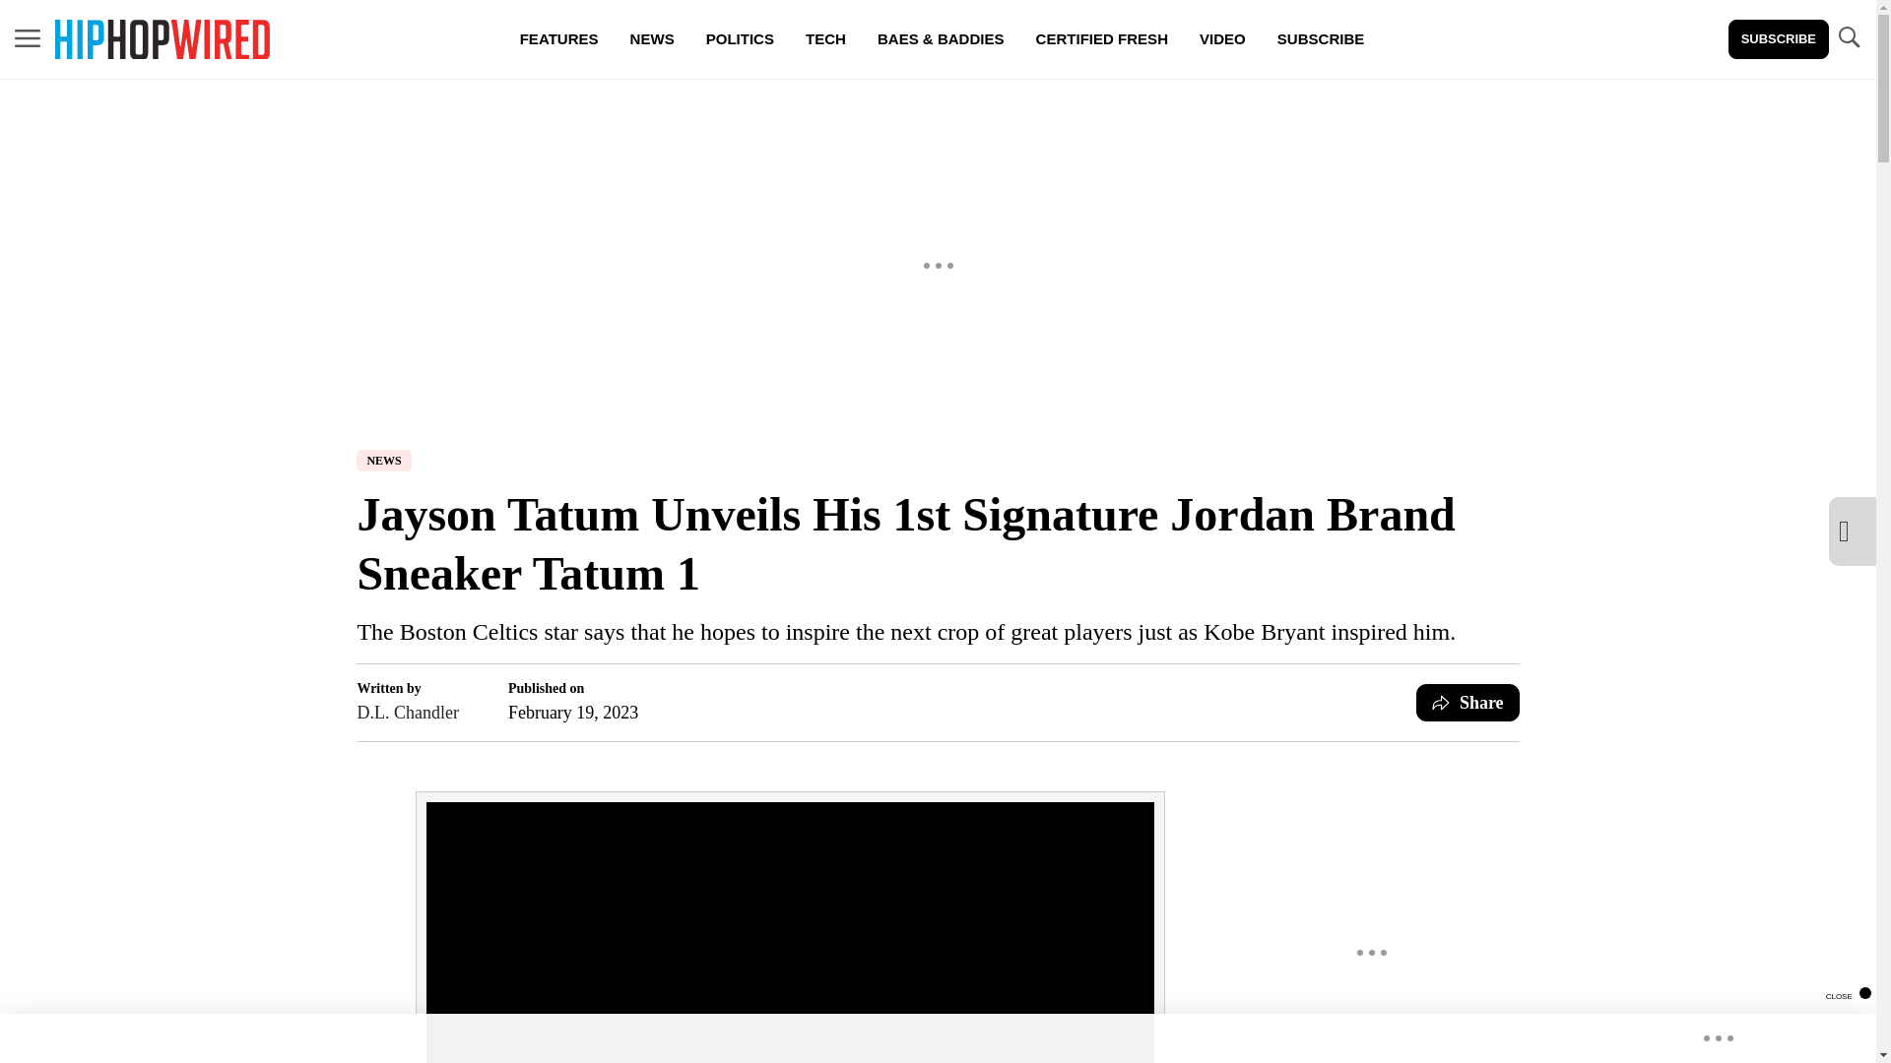 The image size is (1891, 1063). What do you see at coordinates (652, 39) in the screenshot?
I see `NEWS` at bounding box center [652, 39].